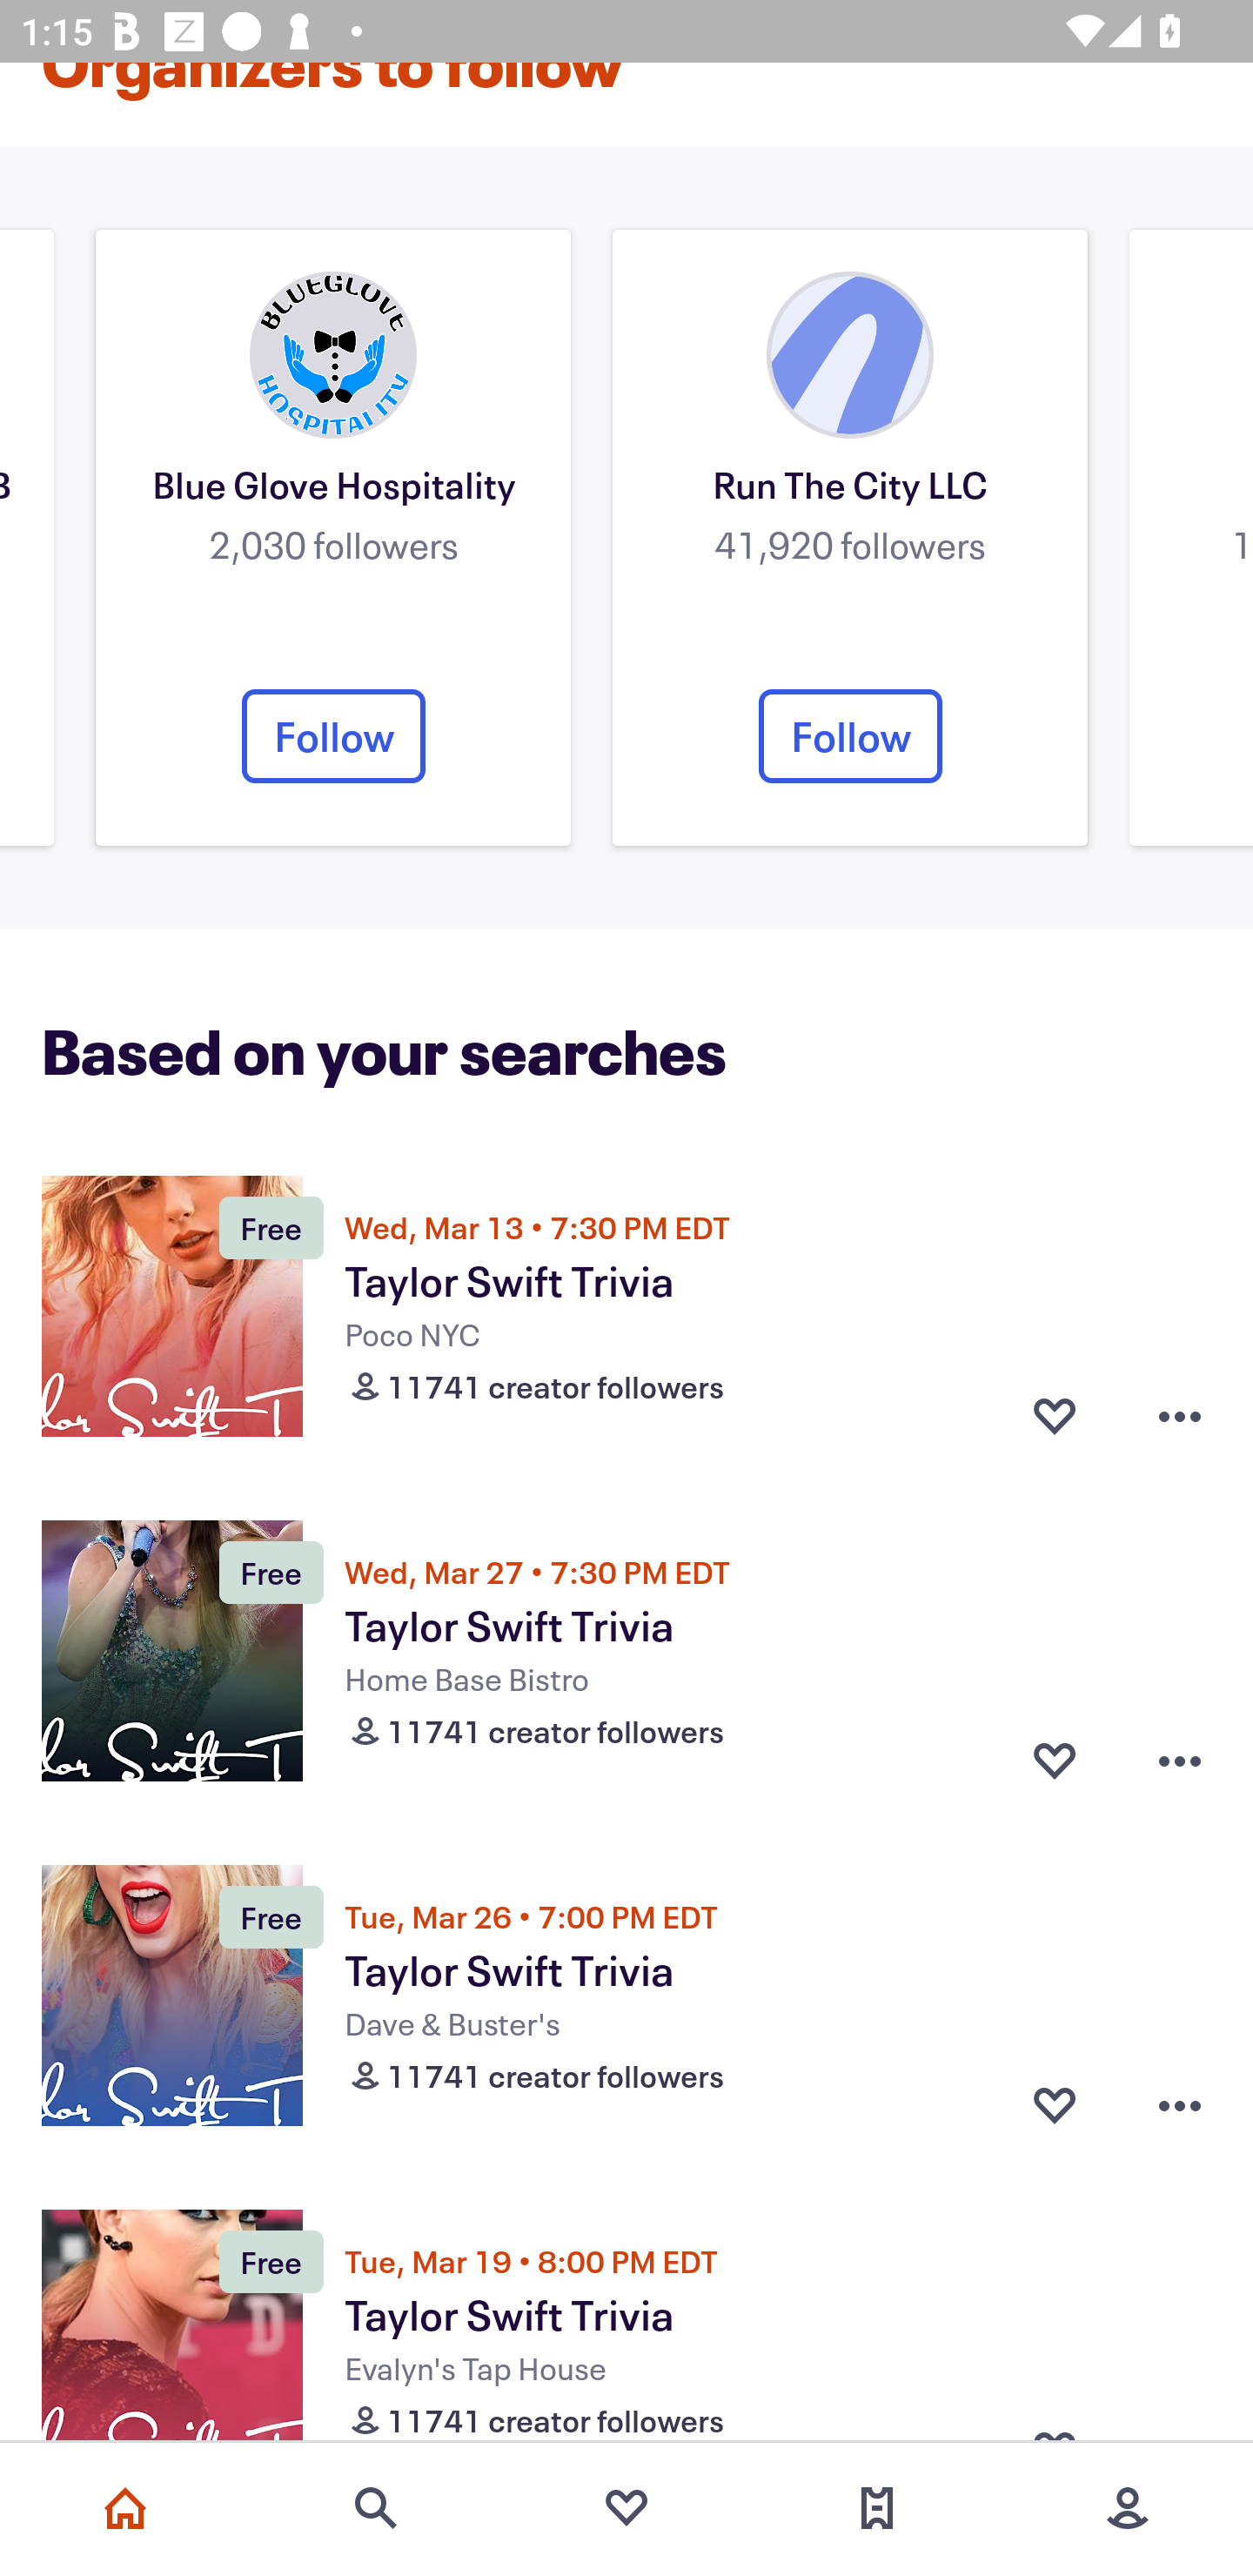  Describe the element at coordinates (1055, 1417) in the screenshot. I see `Favorite button` at that location.